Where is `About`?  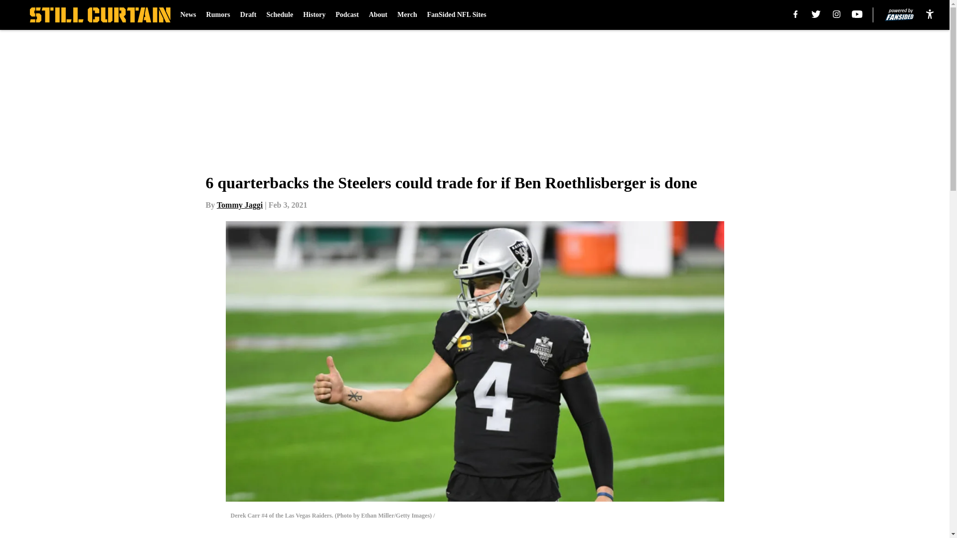
About is located at coordinates (378, 15).